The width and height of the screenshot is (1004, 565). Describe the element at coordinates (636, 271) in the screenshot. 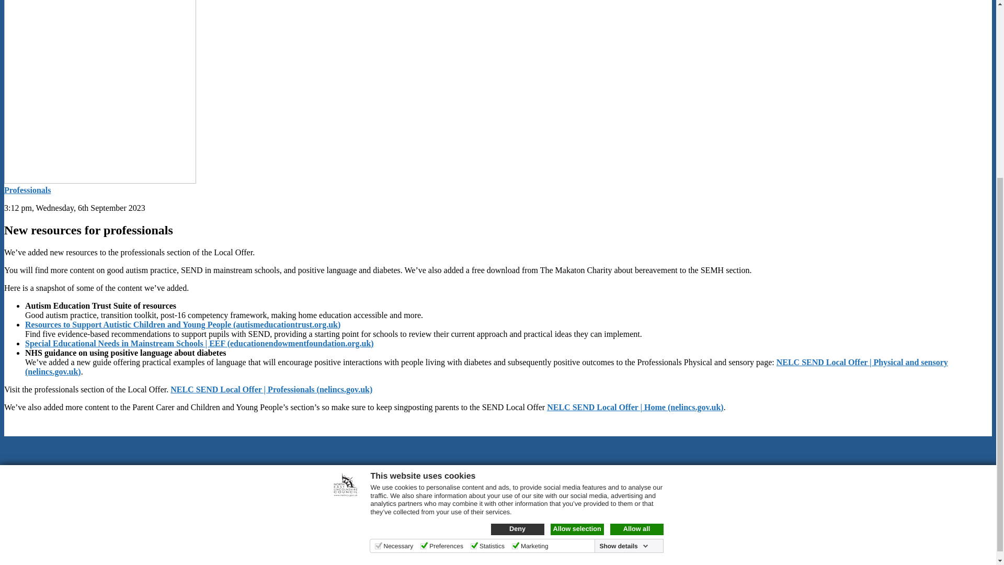

I see `Allow all` at that location.